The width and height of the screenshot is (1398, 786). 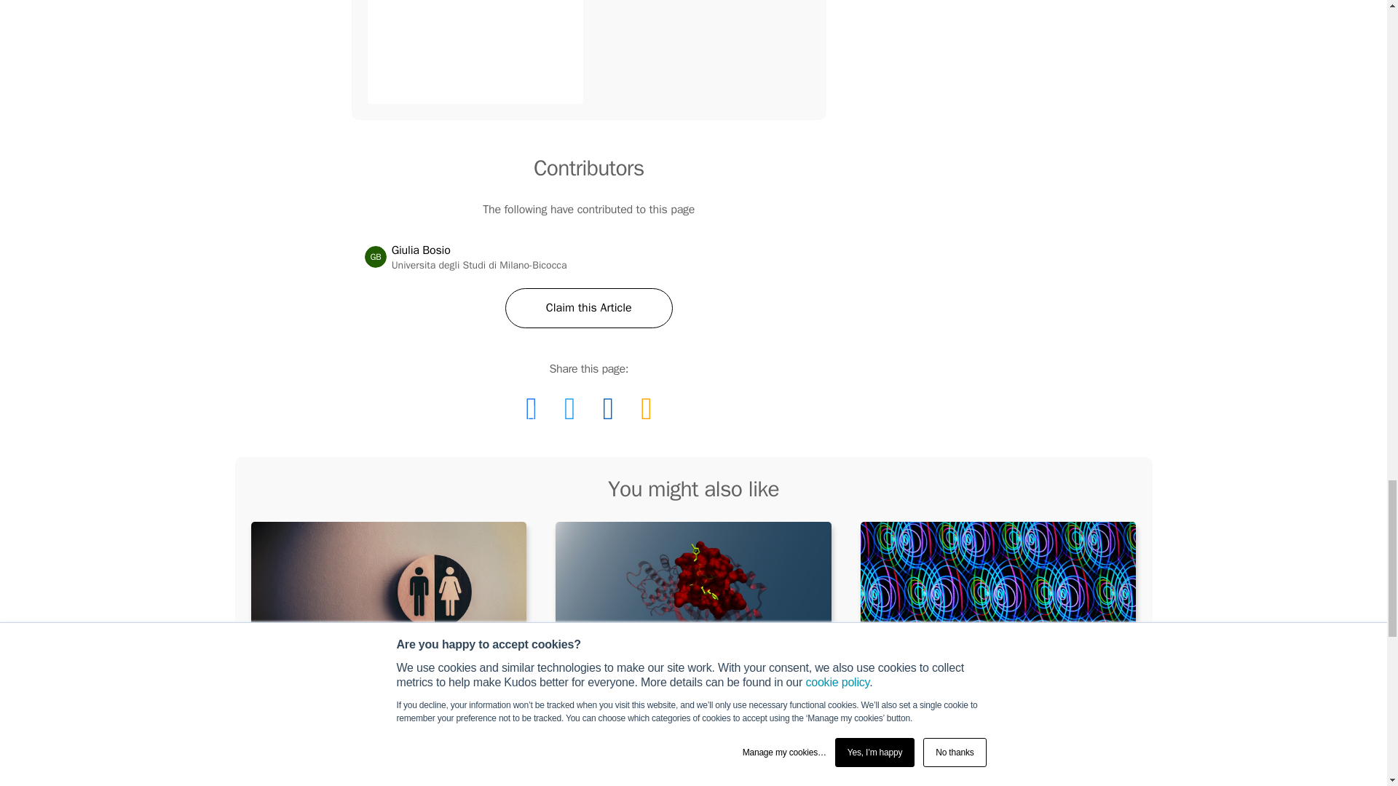 I want to click on Claim this Article, so click(x=588, y=309).